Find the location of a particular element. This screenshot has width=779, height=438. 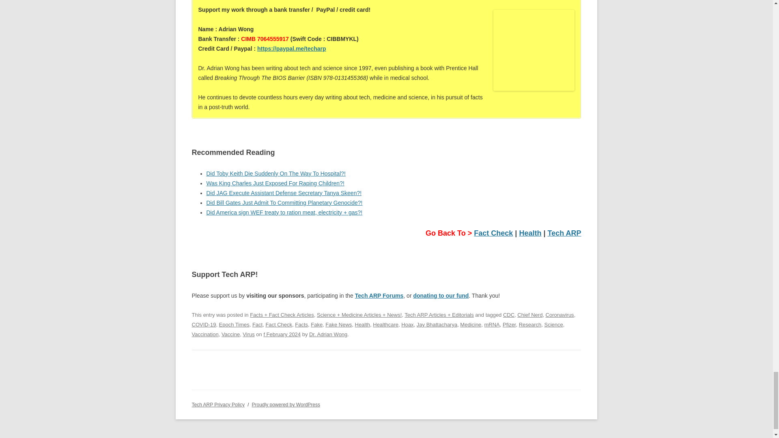

Health is located at coordinates (530, 233).